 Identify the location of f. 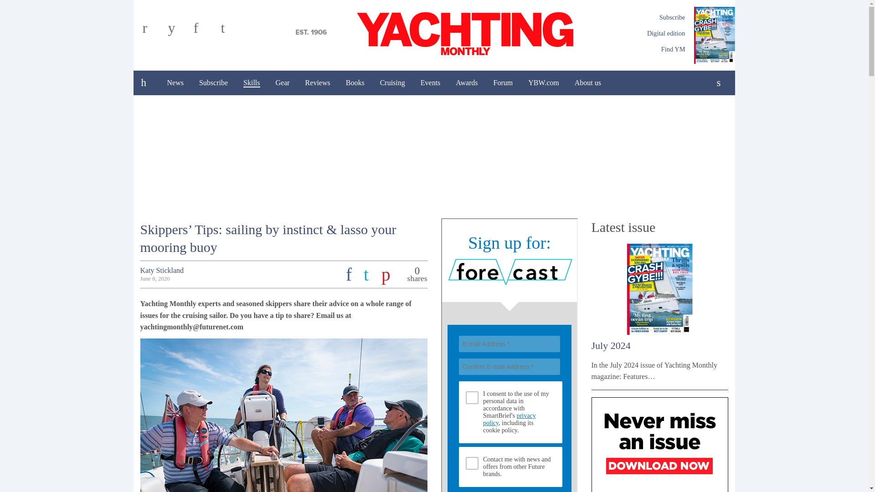
(204, 31).